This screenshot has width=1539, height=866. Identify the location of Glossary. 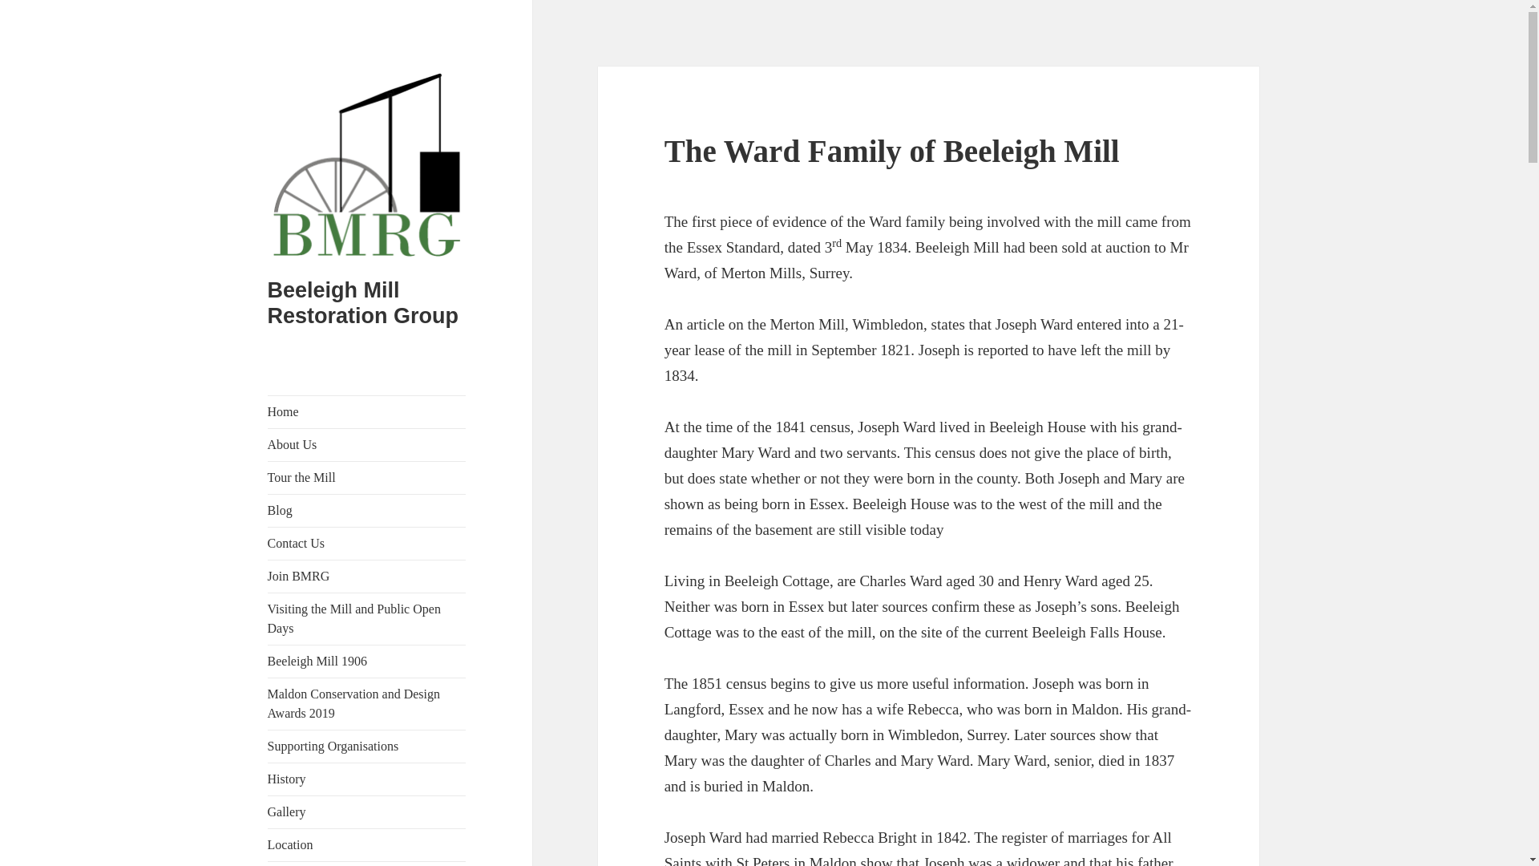
(367, 864).